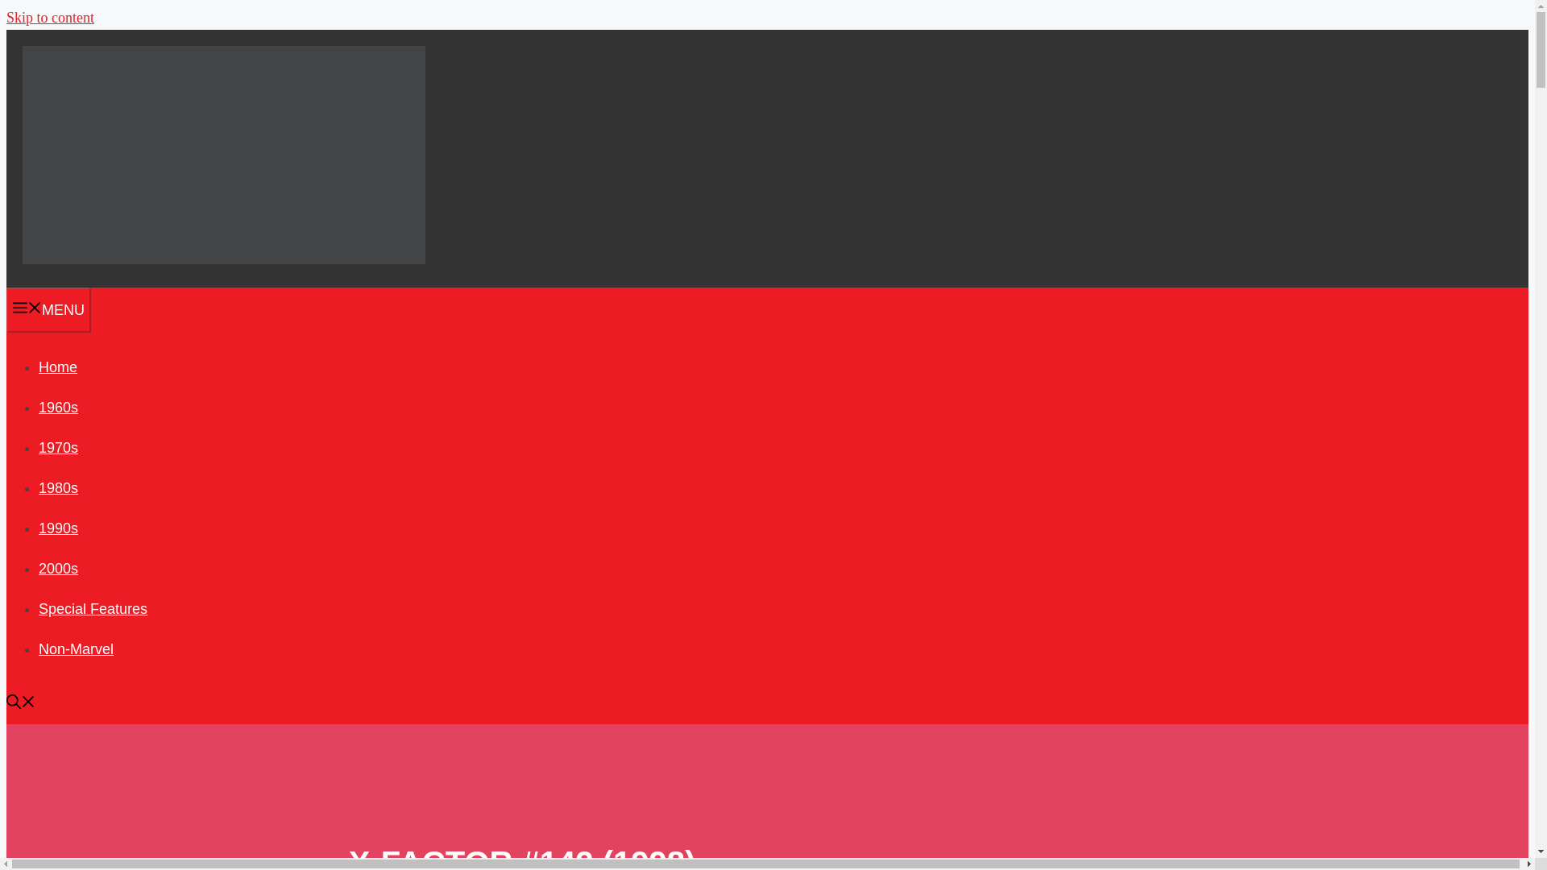 The width and height of the screenshot is (1547, 870). Describe the element at coordinates (76, 649) in the screenshot. I see `Non-Marvel` at that location.